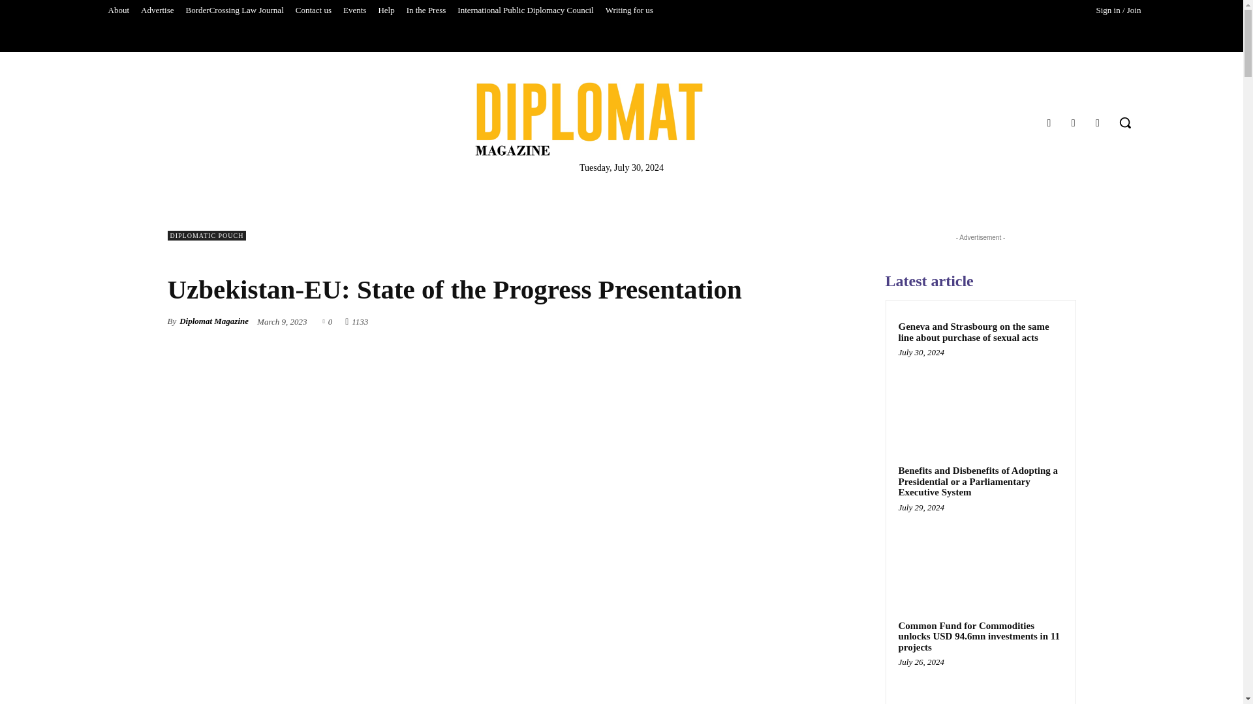 This screenshot has width=1253, height=704. What do you see at coordinates (589, 119) in the screenshot?
I see `Diplomat Magazine` at bounding box center [589, 119].